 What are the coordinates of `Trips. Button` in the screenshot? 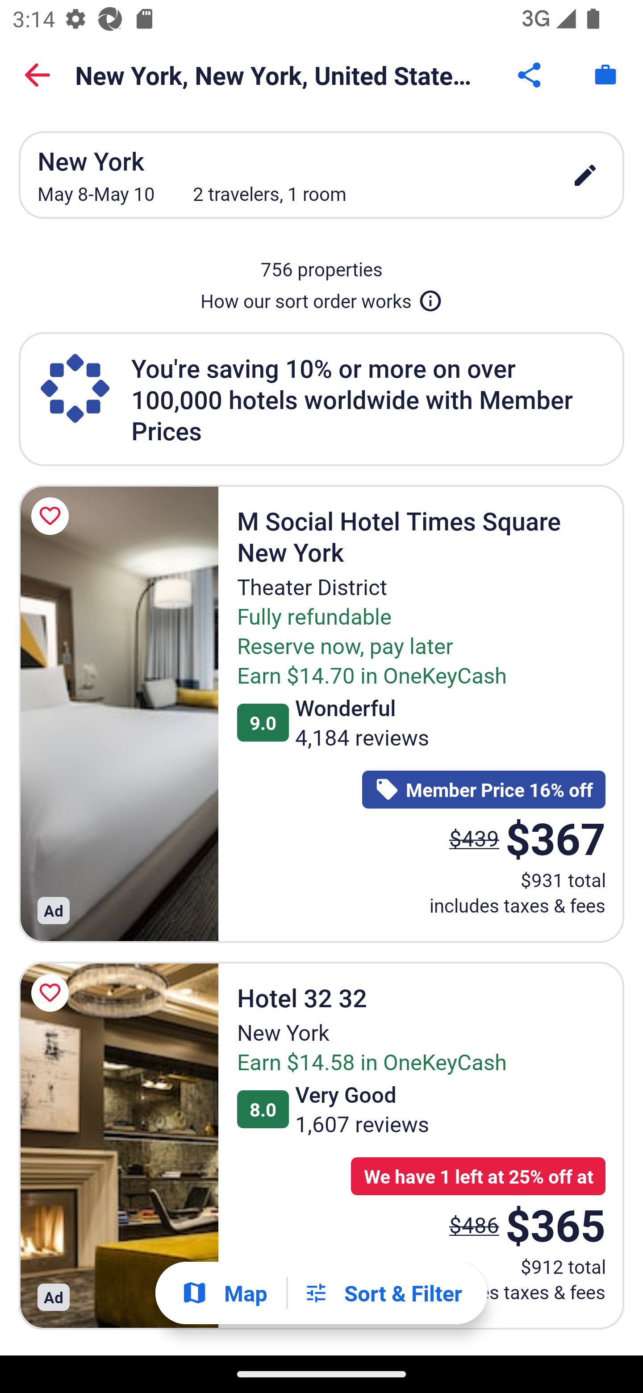 It's located at (605, 75).